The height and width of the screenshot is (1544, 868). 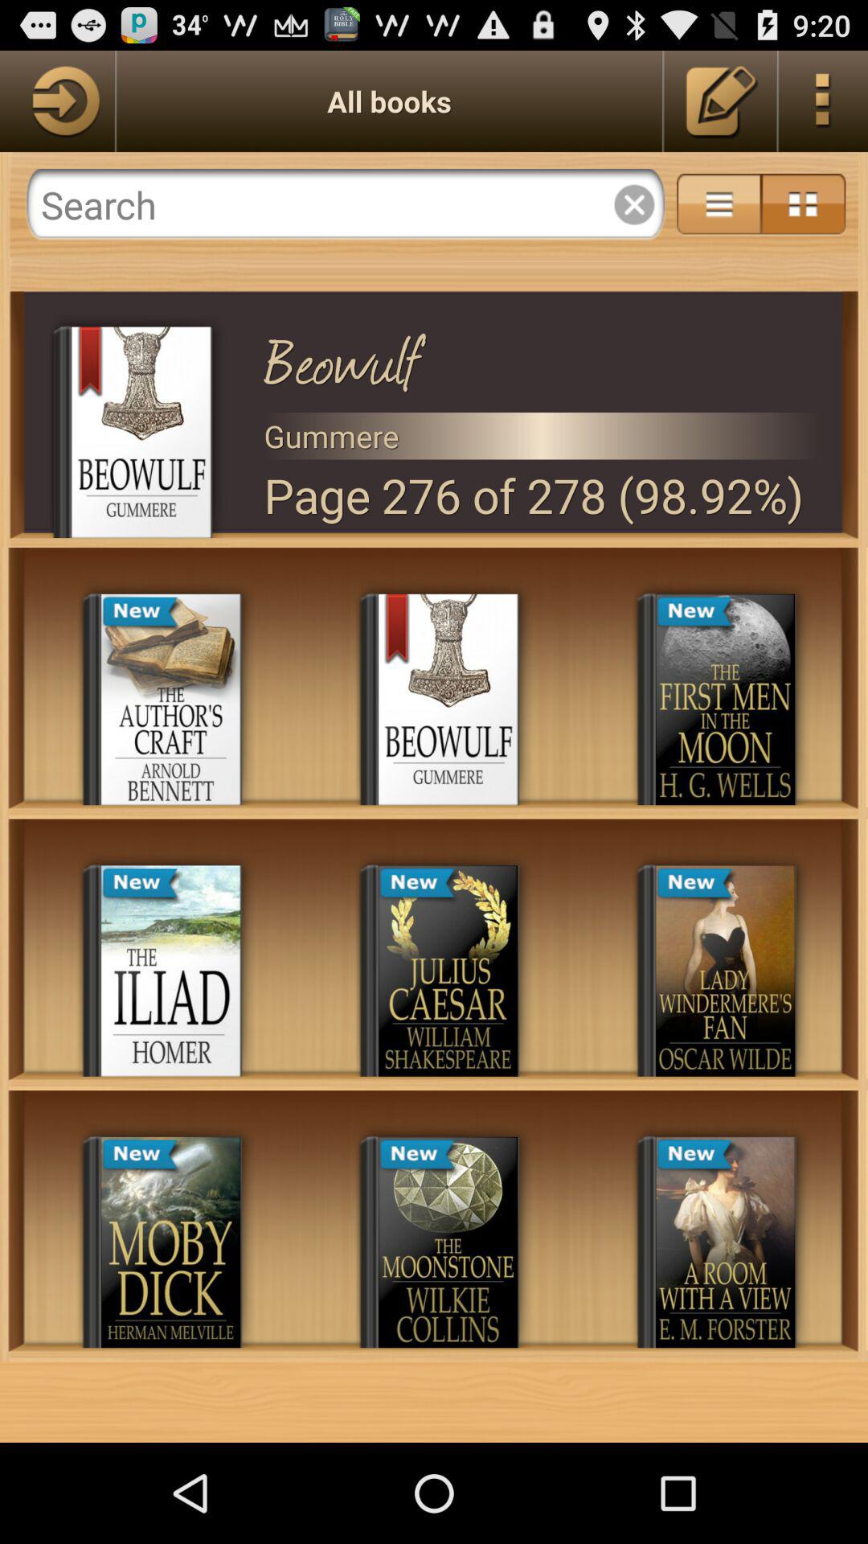 I want to click on dropdown view button, so click(x=719, y=204).